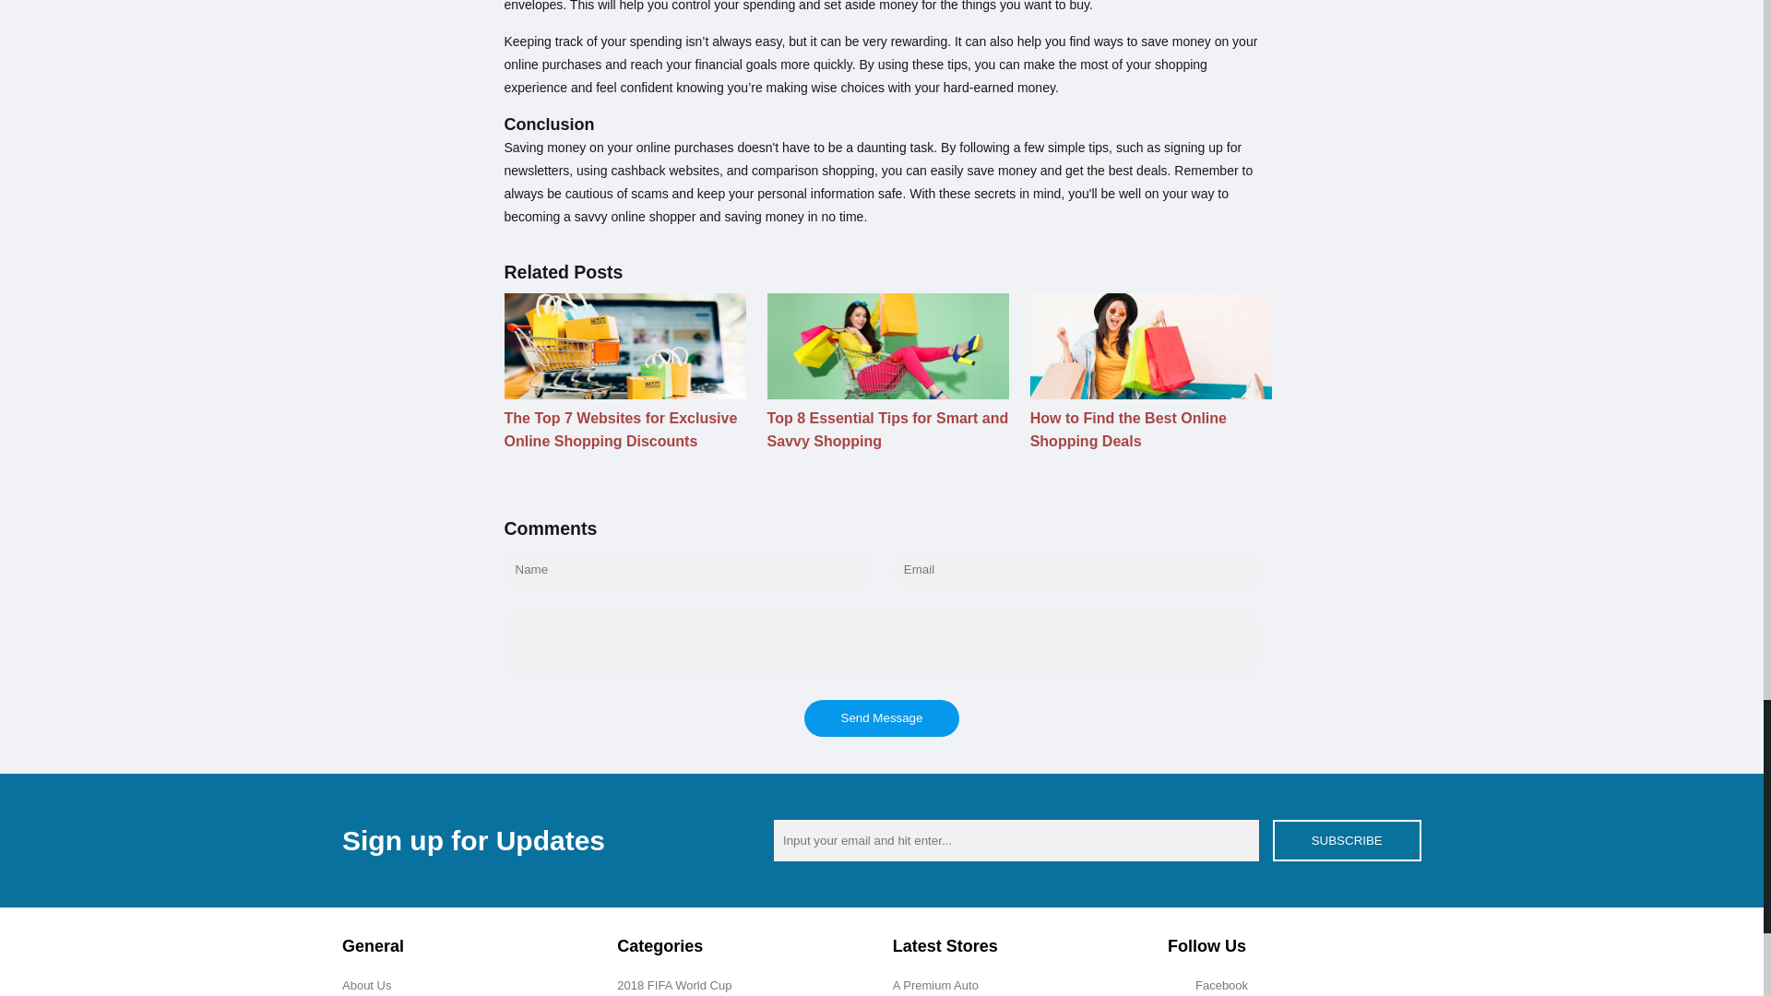  Describe the element at coordinates (366, 985) in the screenshot. I see `About Us` at that location.